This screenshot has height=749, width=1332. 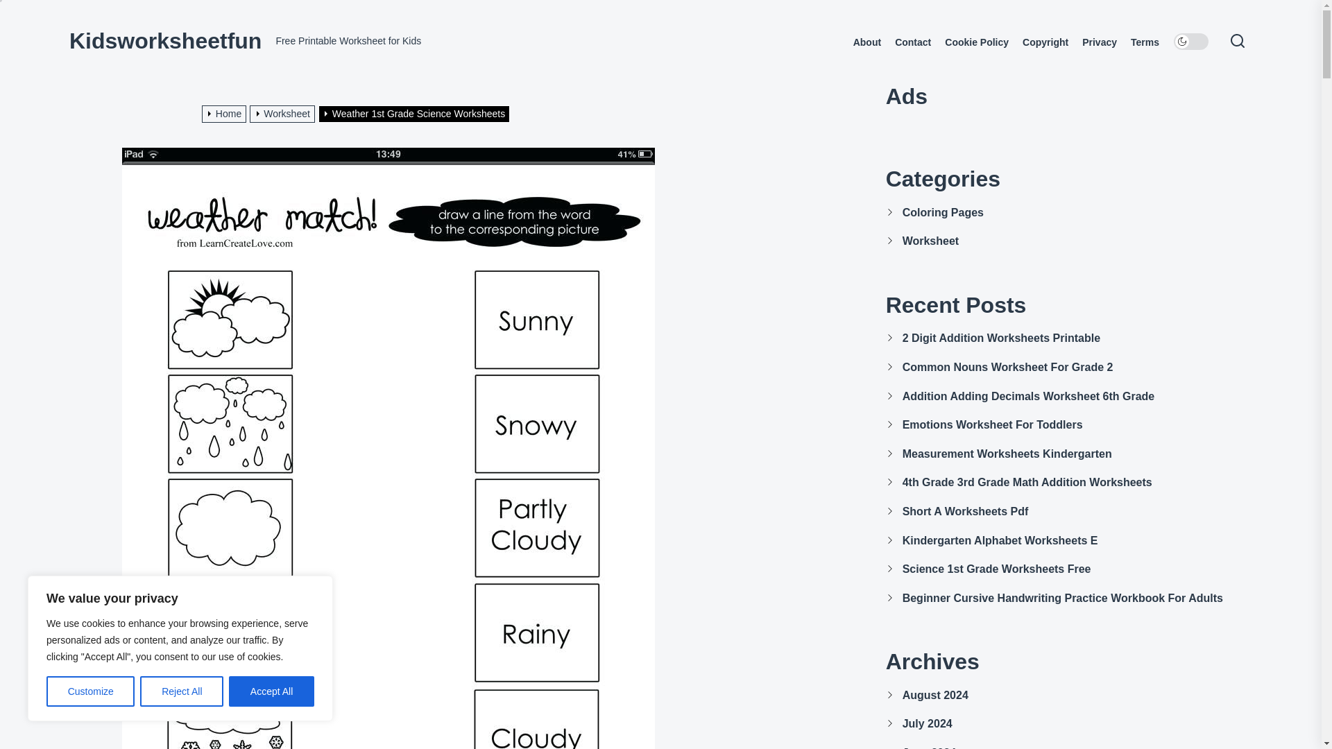 What do you see at coordinates (1099, 42) in the screenshot?
I see `Privacy` at bounding box center [1099, 42].